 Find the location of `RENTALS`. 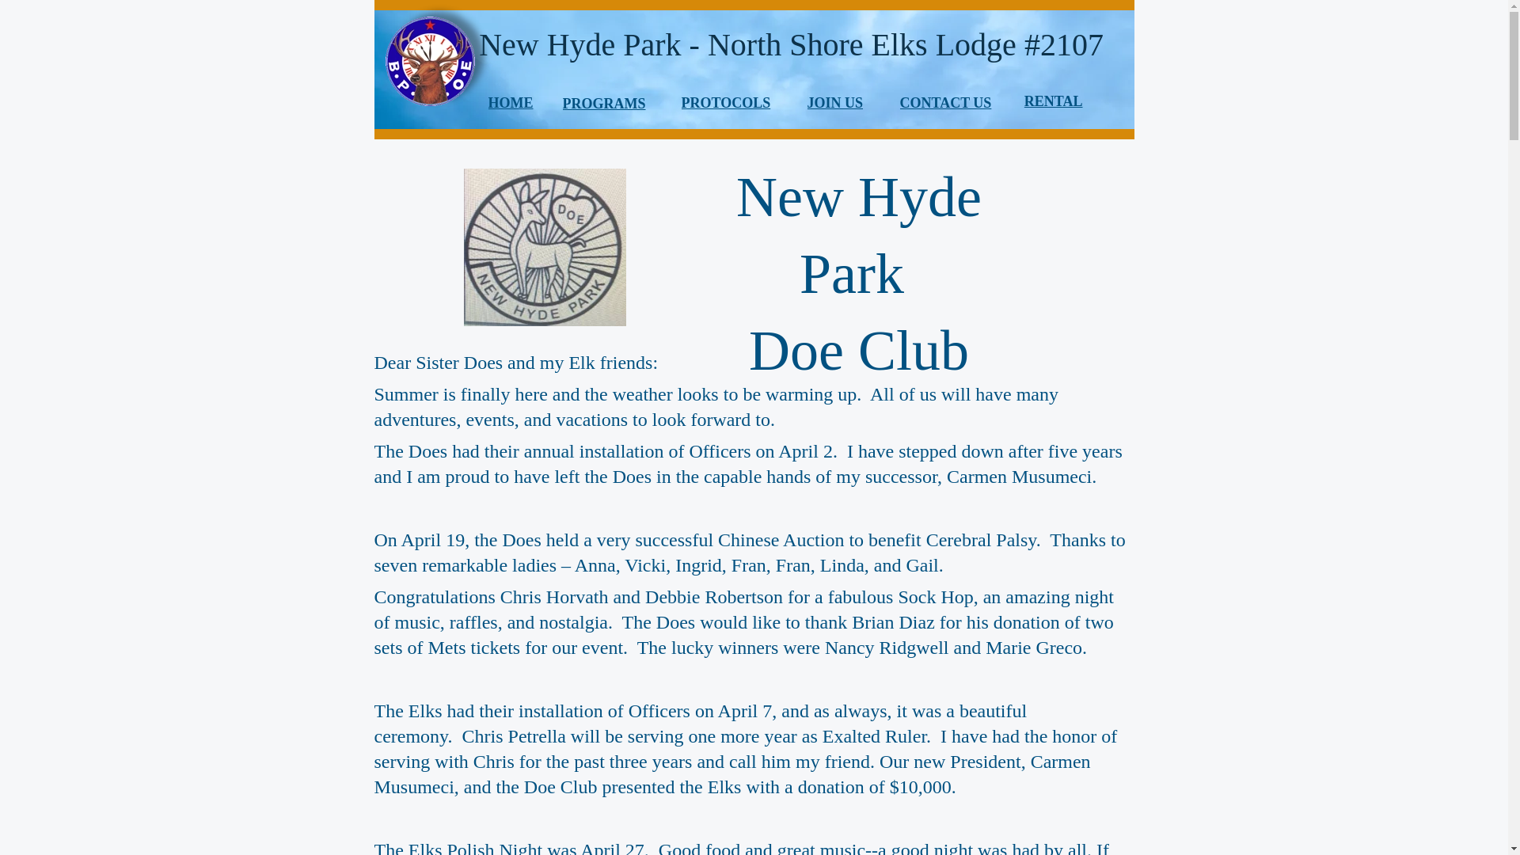

RENTALS is located at coordinates (1053, 112).